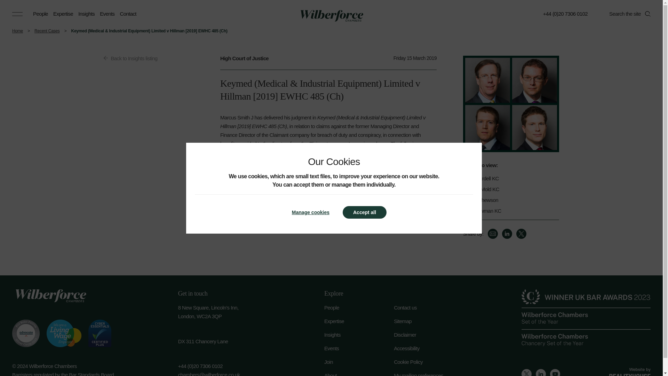 The height and width of the screenshot is (376, 668). What do you see at coordinates (507, 178) in the screenshot?
I see `John Wardell KC` at bounding box center [507, 178].